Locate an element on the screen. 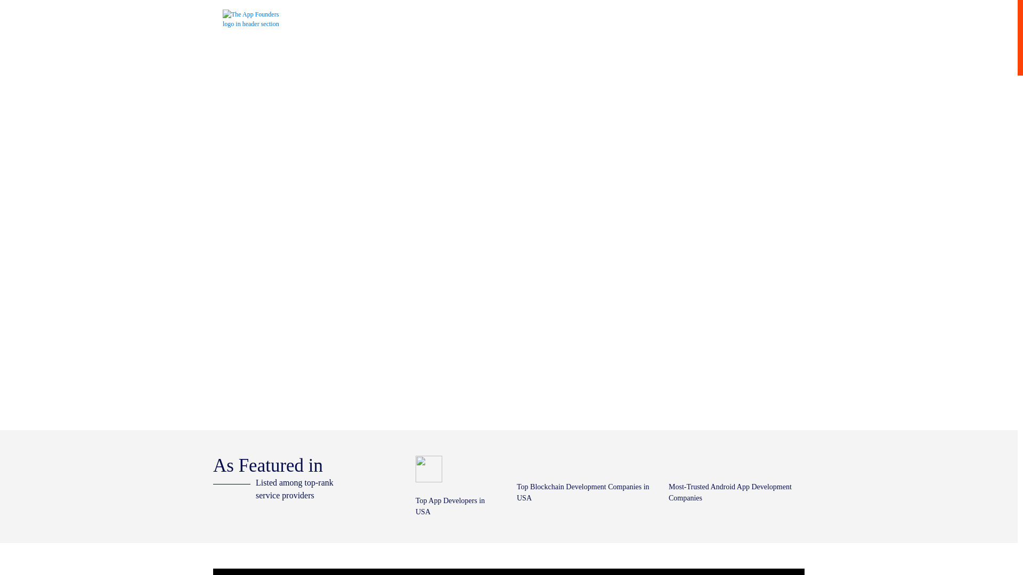  SERVICES is located at coordinates (458, 19).